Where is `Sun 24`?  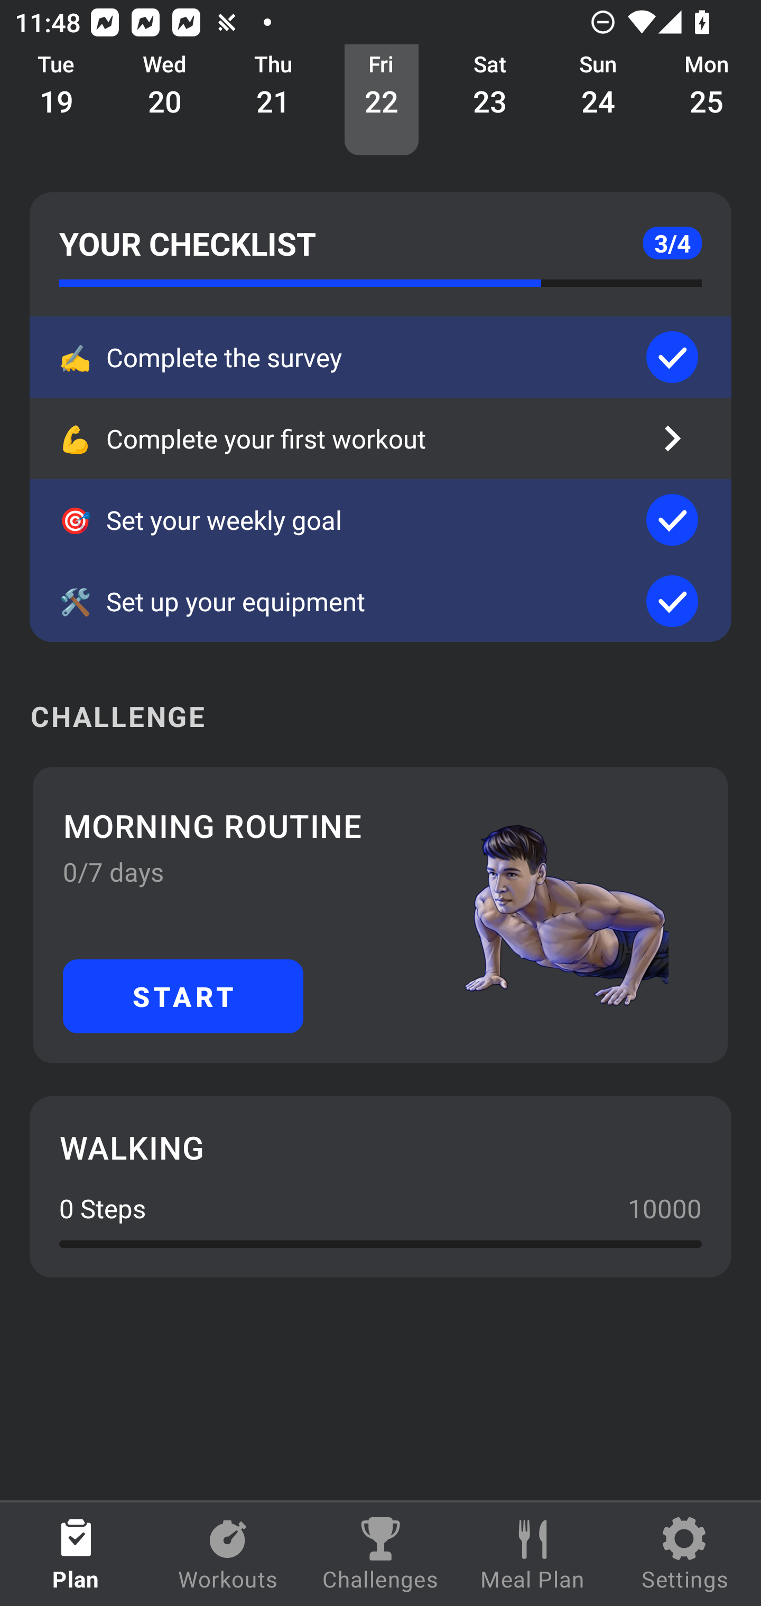
Sun 24 is located at coordinates (598, 100).